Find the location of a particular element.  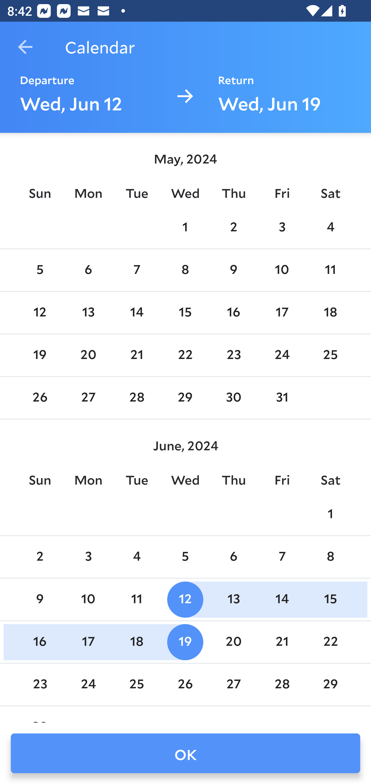

16 is located at coordinates (40, 642).